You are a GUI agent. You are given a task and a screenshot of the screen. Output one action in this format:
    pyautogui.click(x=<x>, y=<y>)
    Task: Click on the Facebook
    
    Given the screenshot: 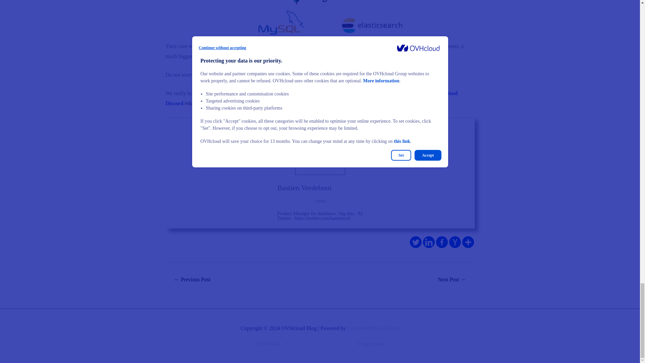 What is the action you would take?
    pyautogui.click(x=441, y=242)
    